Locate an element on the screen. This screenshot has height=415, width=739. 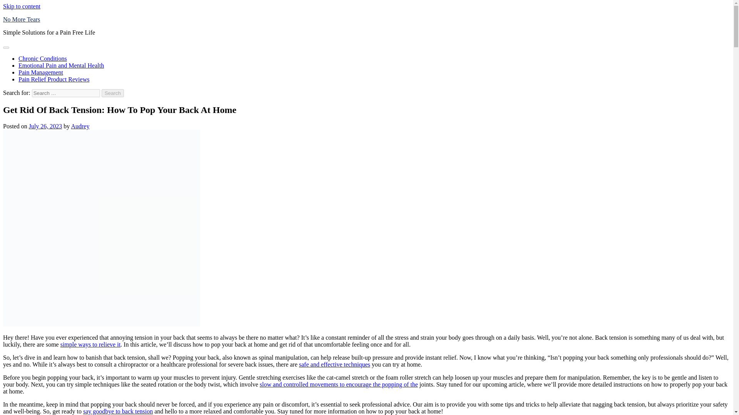
Search is located at coordinates (113, 93).